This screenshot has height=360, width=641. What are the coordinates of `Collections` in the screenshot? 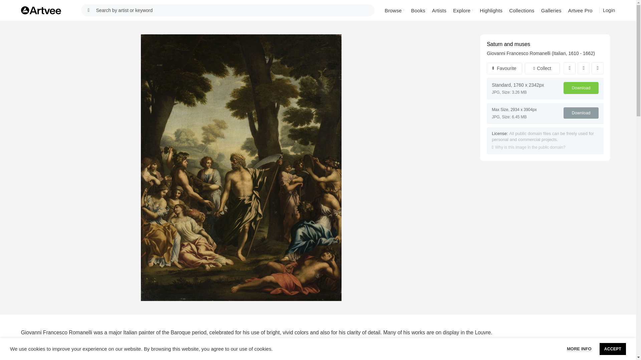 It's located at (521, 10).